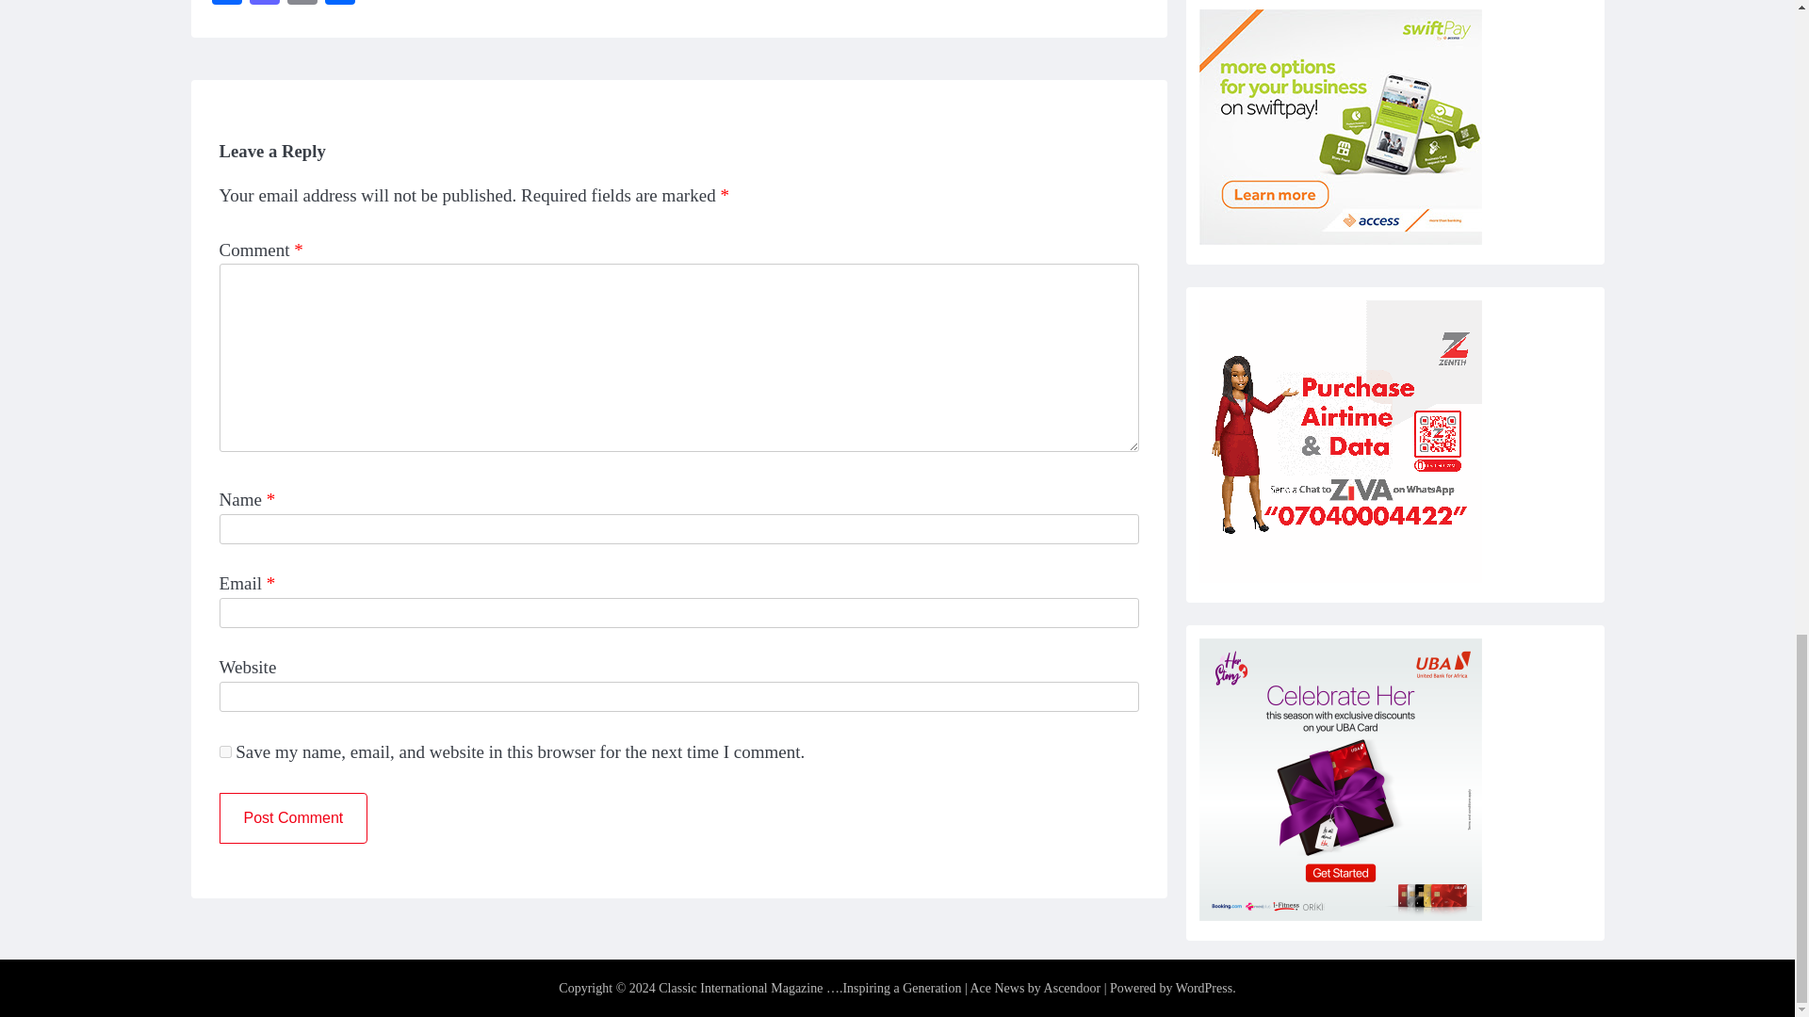 The height and width of the screenshot is (1017, 1809). What do you see at coordinates (292, 818) in the screenshot?
I see `Post Comment` at bounding box center [292, 818].